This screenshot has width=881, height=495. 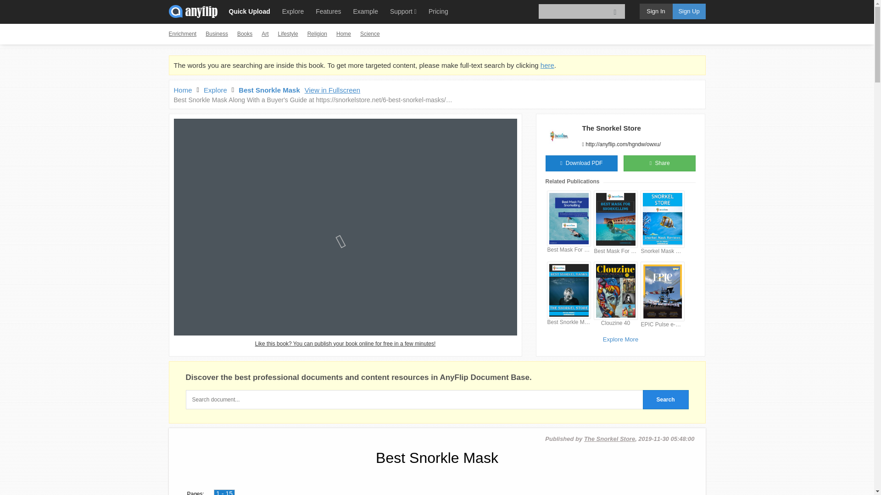 What do you see at coordinates (611, 128) in the screenshot?
I see `Visit its homepage` at bounding box center [611, 128].